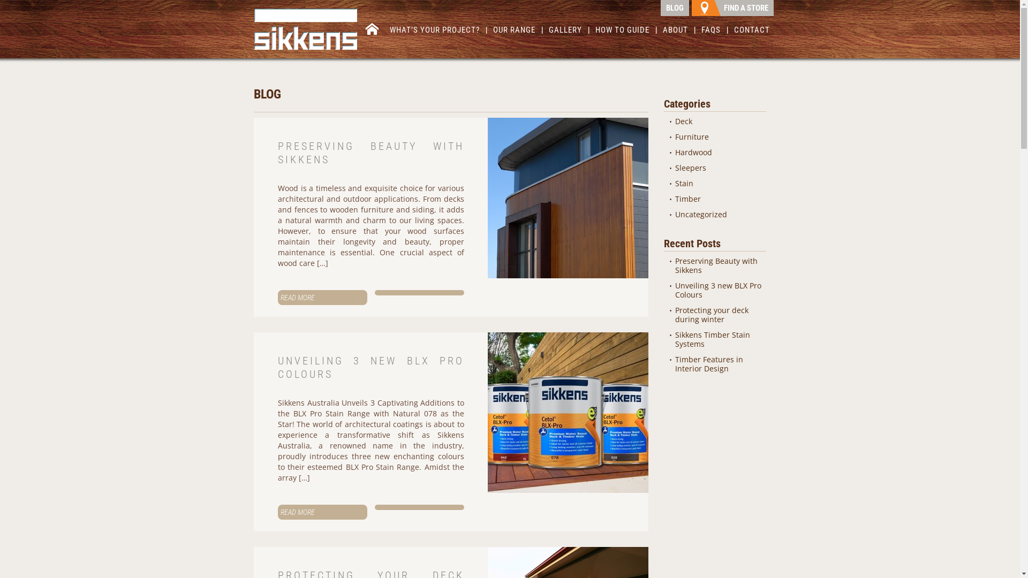 This screenshot has width=1028, height=578. What do you see at coordinates (688, 199) in the screenshot?
I see `Timber` at bounding box center [688, 199].